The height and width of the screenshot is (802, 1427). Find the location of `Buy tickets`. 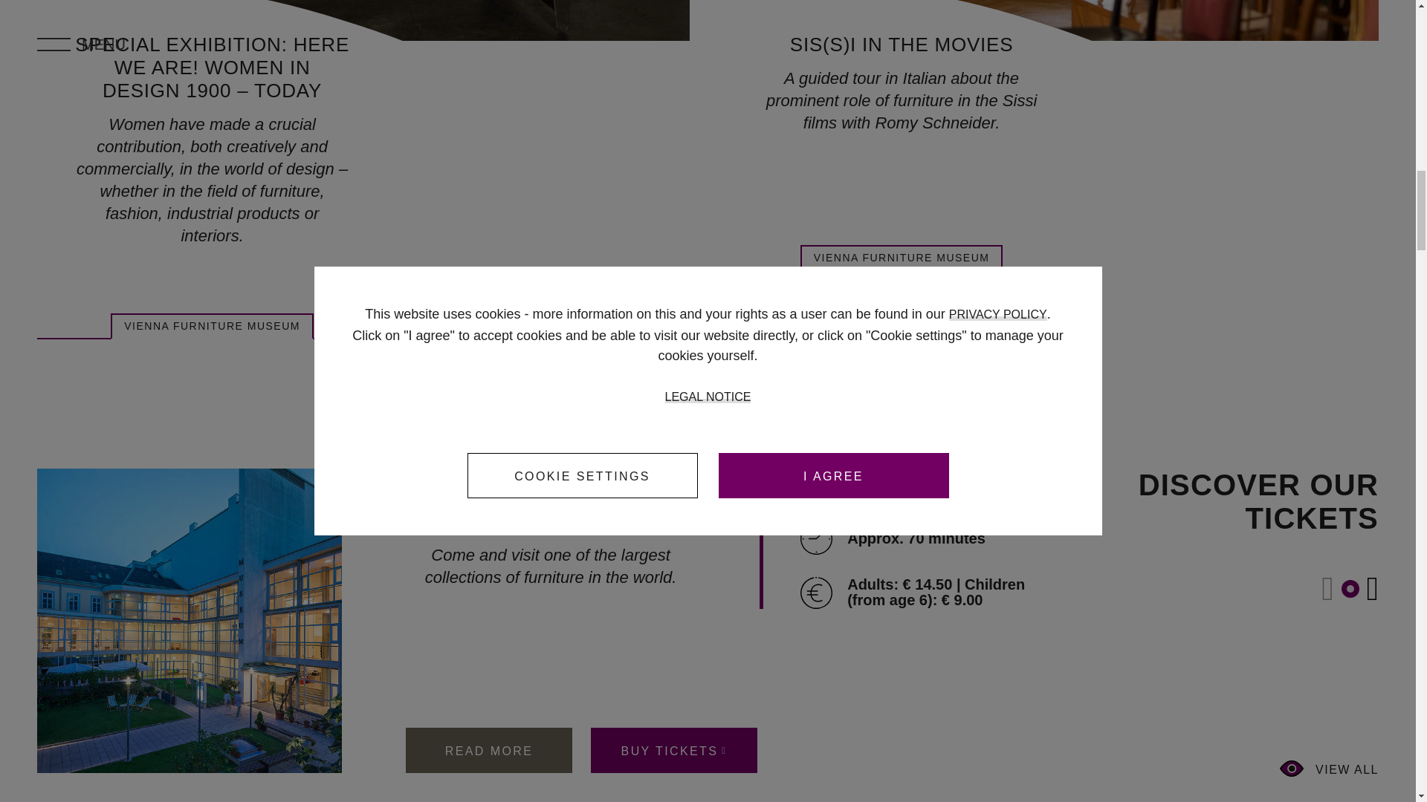

Buy tickets is located at coordinates (673, 750).